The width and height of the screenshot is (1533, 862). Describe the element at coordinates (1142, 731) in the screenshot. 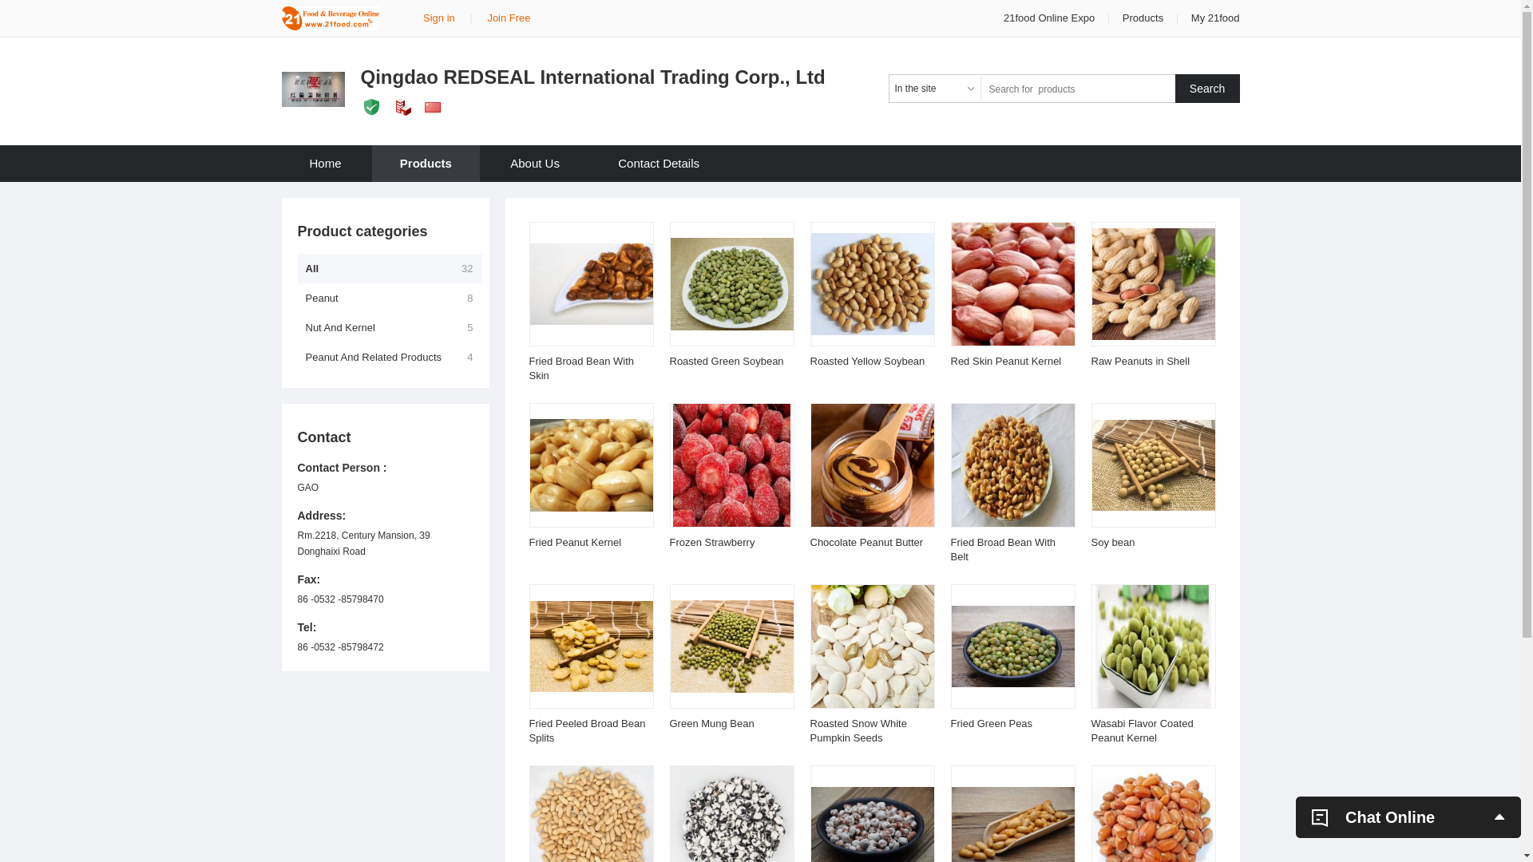

I see `Wasabi Flavor Coated Peanut Kernel` at that location.